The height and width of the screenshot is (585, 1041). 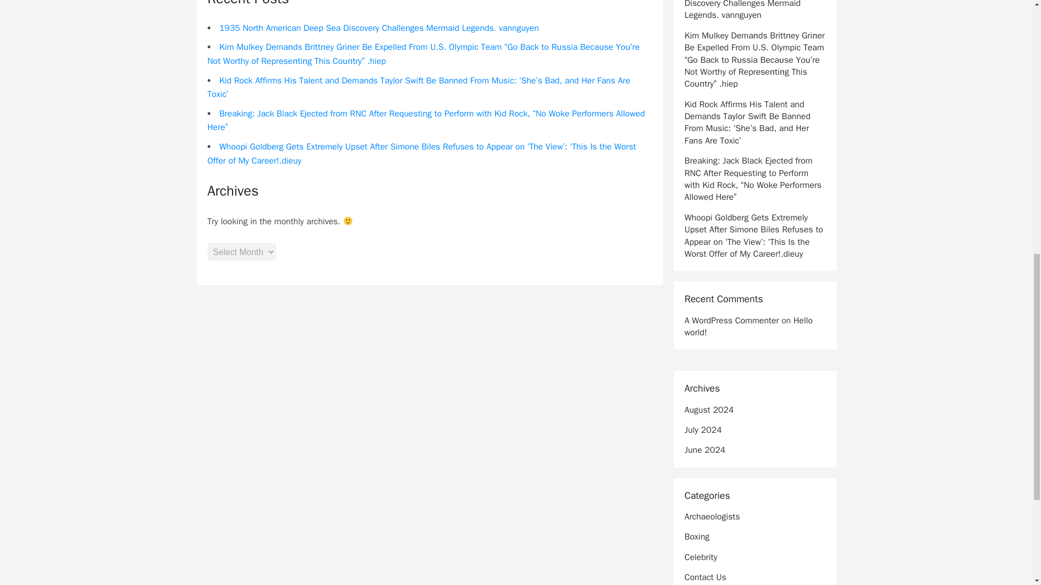 I want to click on Hello world!, so click(x=748, y=327).